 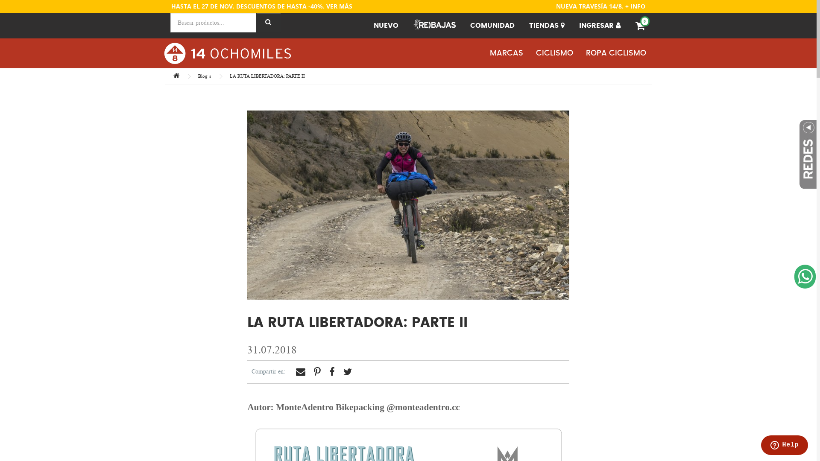 I want to click on (RE)BAJAS, so click(x=434, y=26).